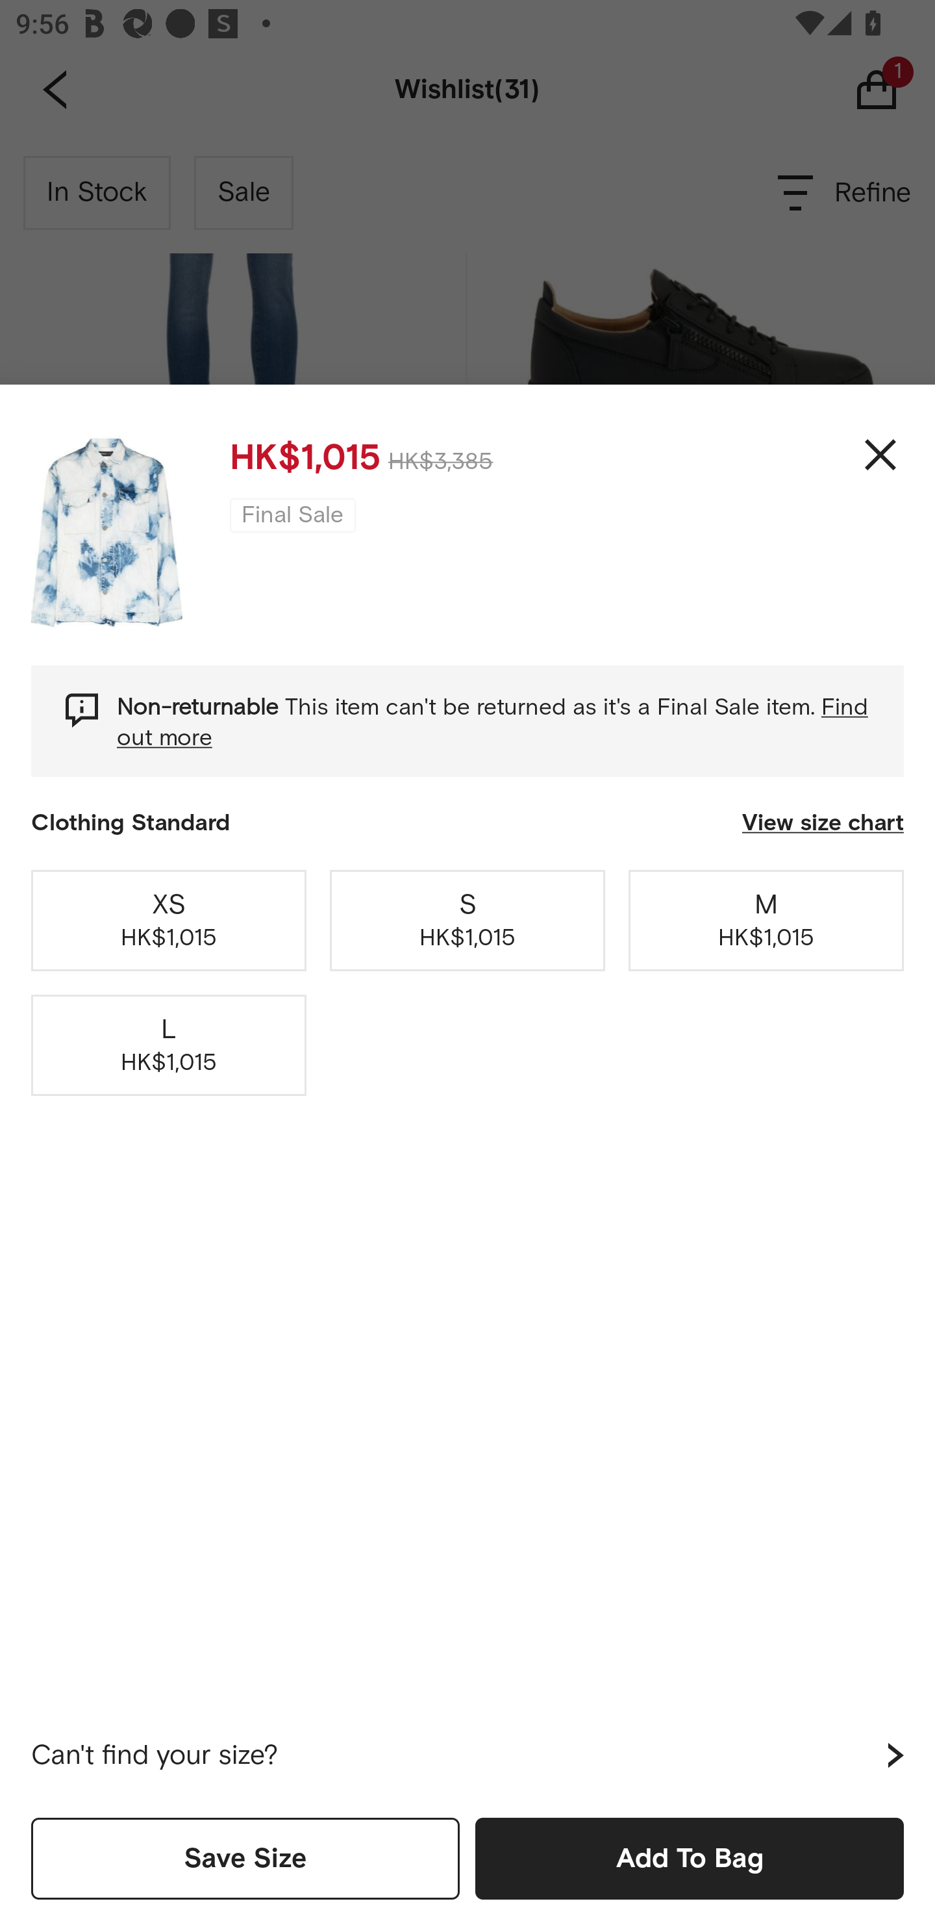 The height and width of the screenshot is (1923, 935). What do you see at coordinates (766, 920) in the screenshot?
I see `M HK$1,015` at bounding box center [766, 920].